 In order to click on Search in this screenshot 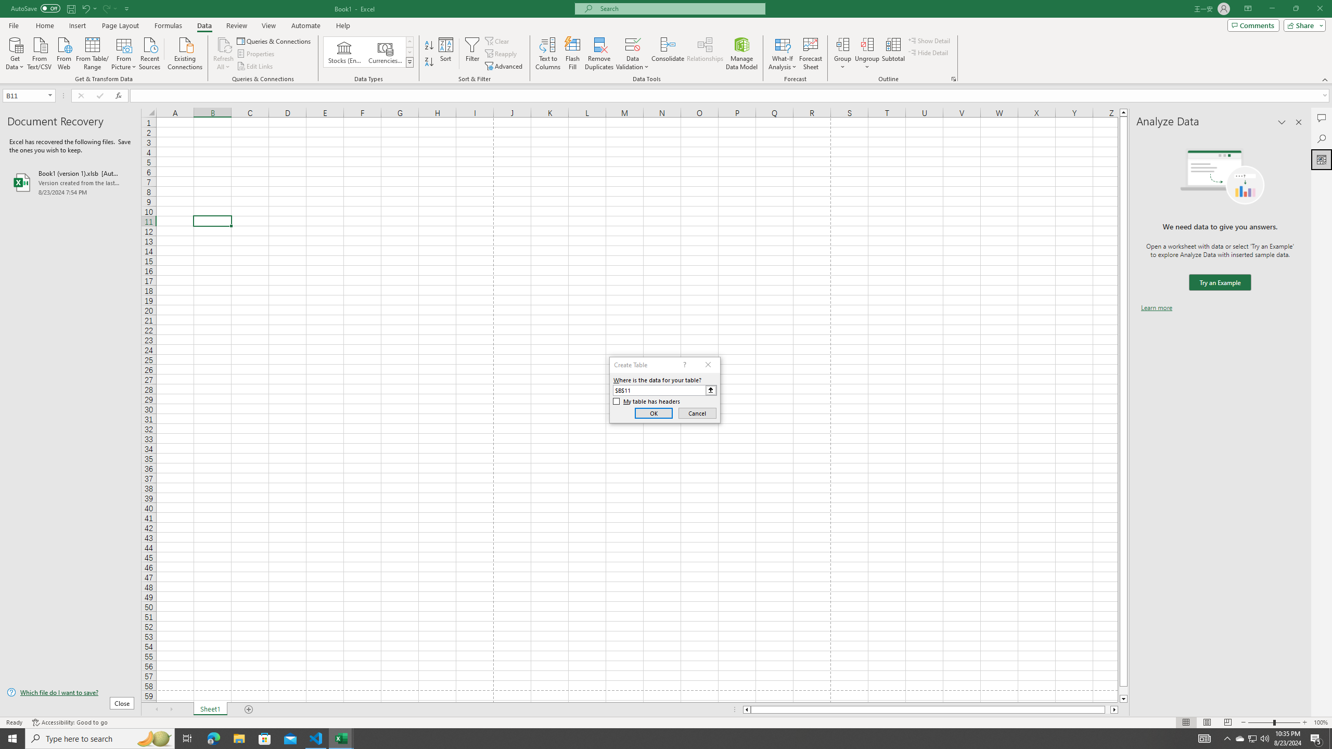, I will do `click(1322, 138)`.